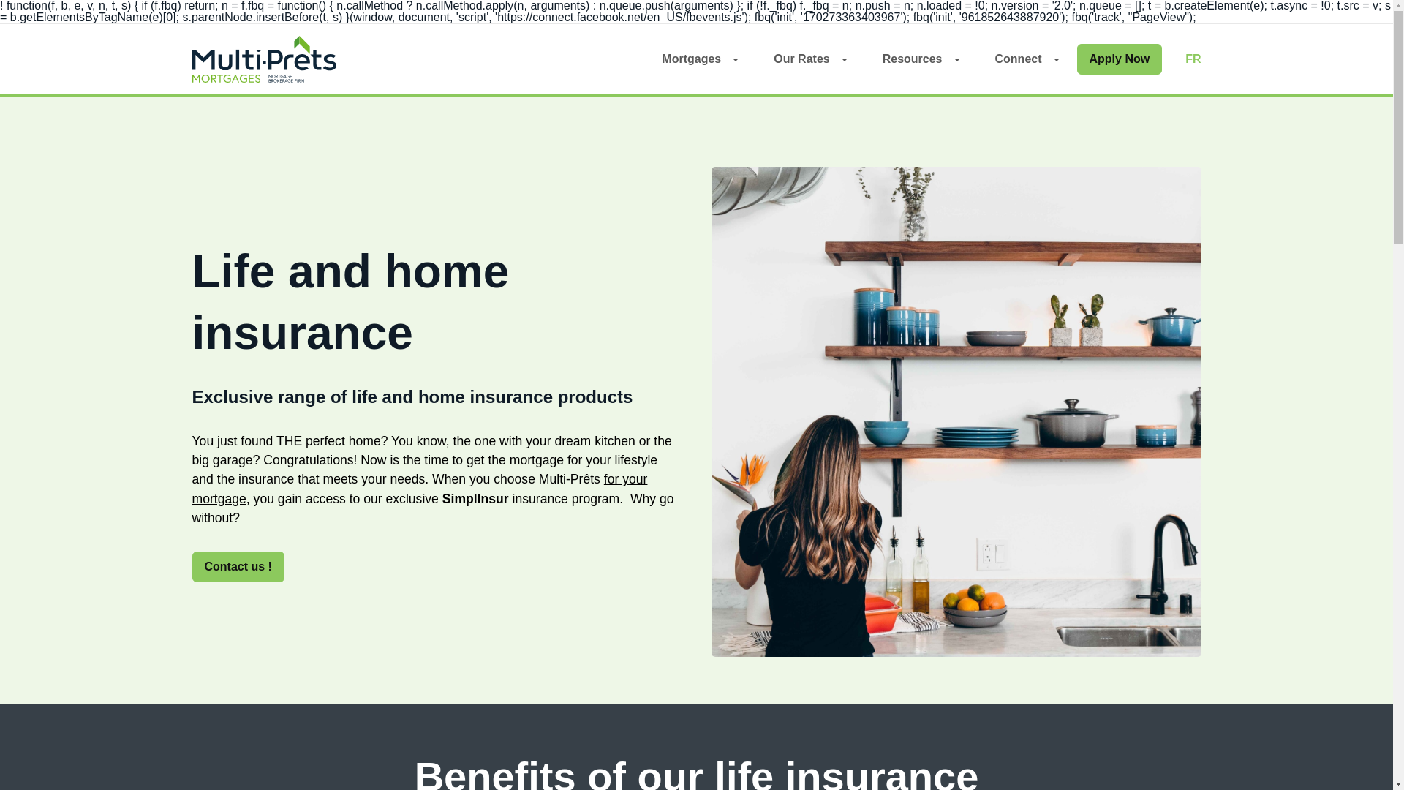 This screenshot has width=1404, height=790. I want to click on Contact us !, so click(237, 566).